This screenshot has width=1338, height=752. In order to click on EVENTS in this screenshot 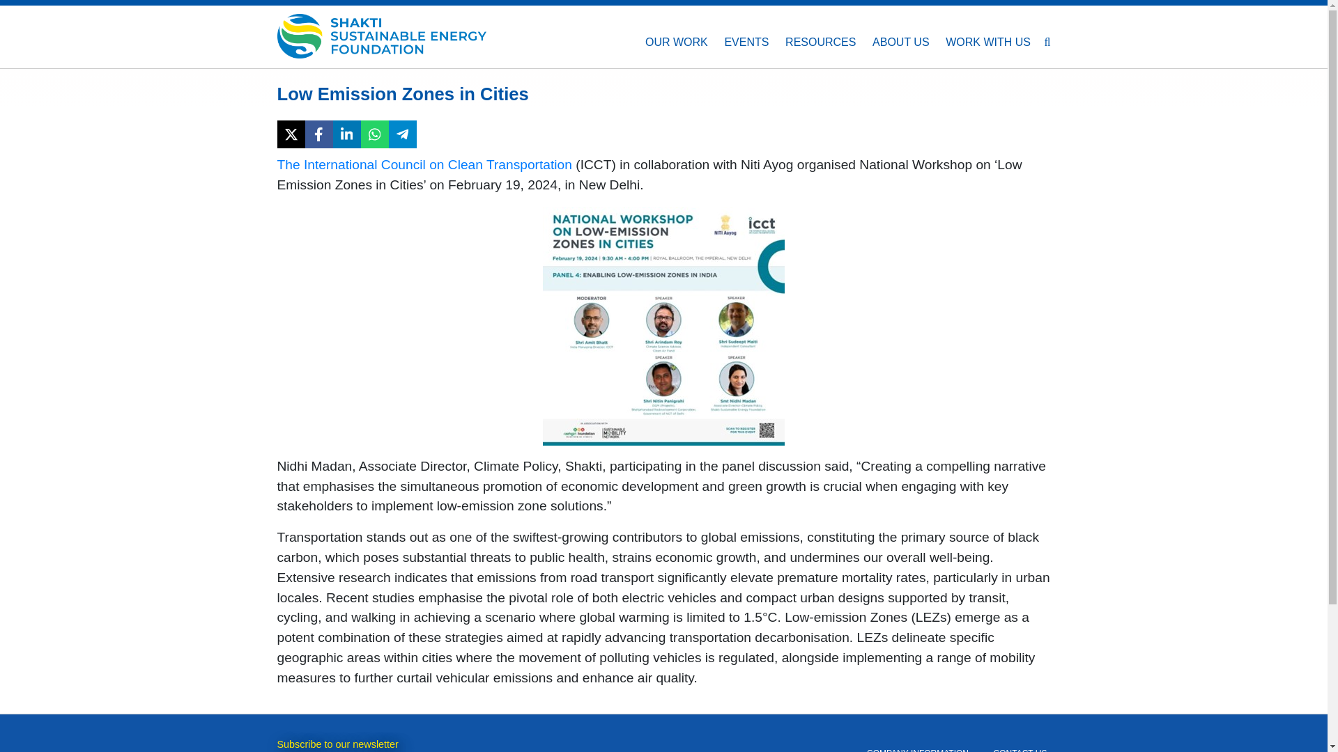, I will do `click(746, 42)`.